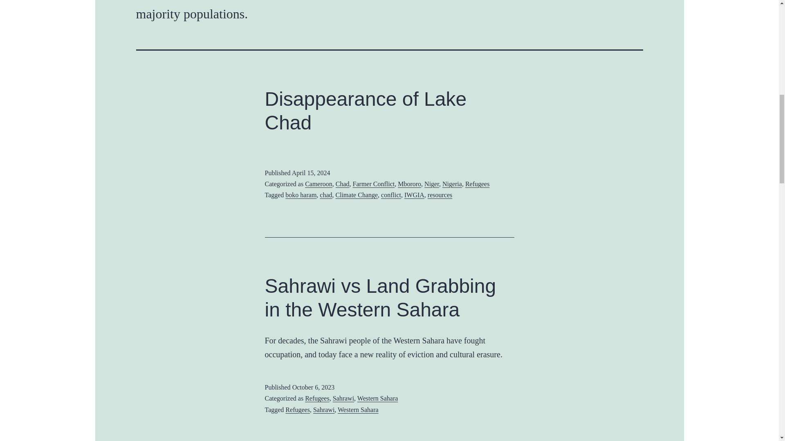 The width and height of the screenshot is (785, 441). Describe the element at coordinates (391, 195) in the screenshot. I see `conflict` at that location.